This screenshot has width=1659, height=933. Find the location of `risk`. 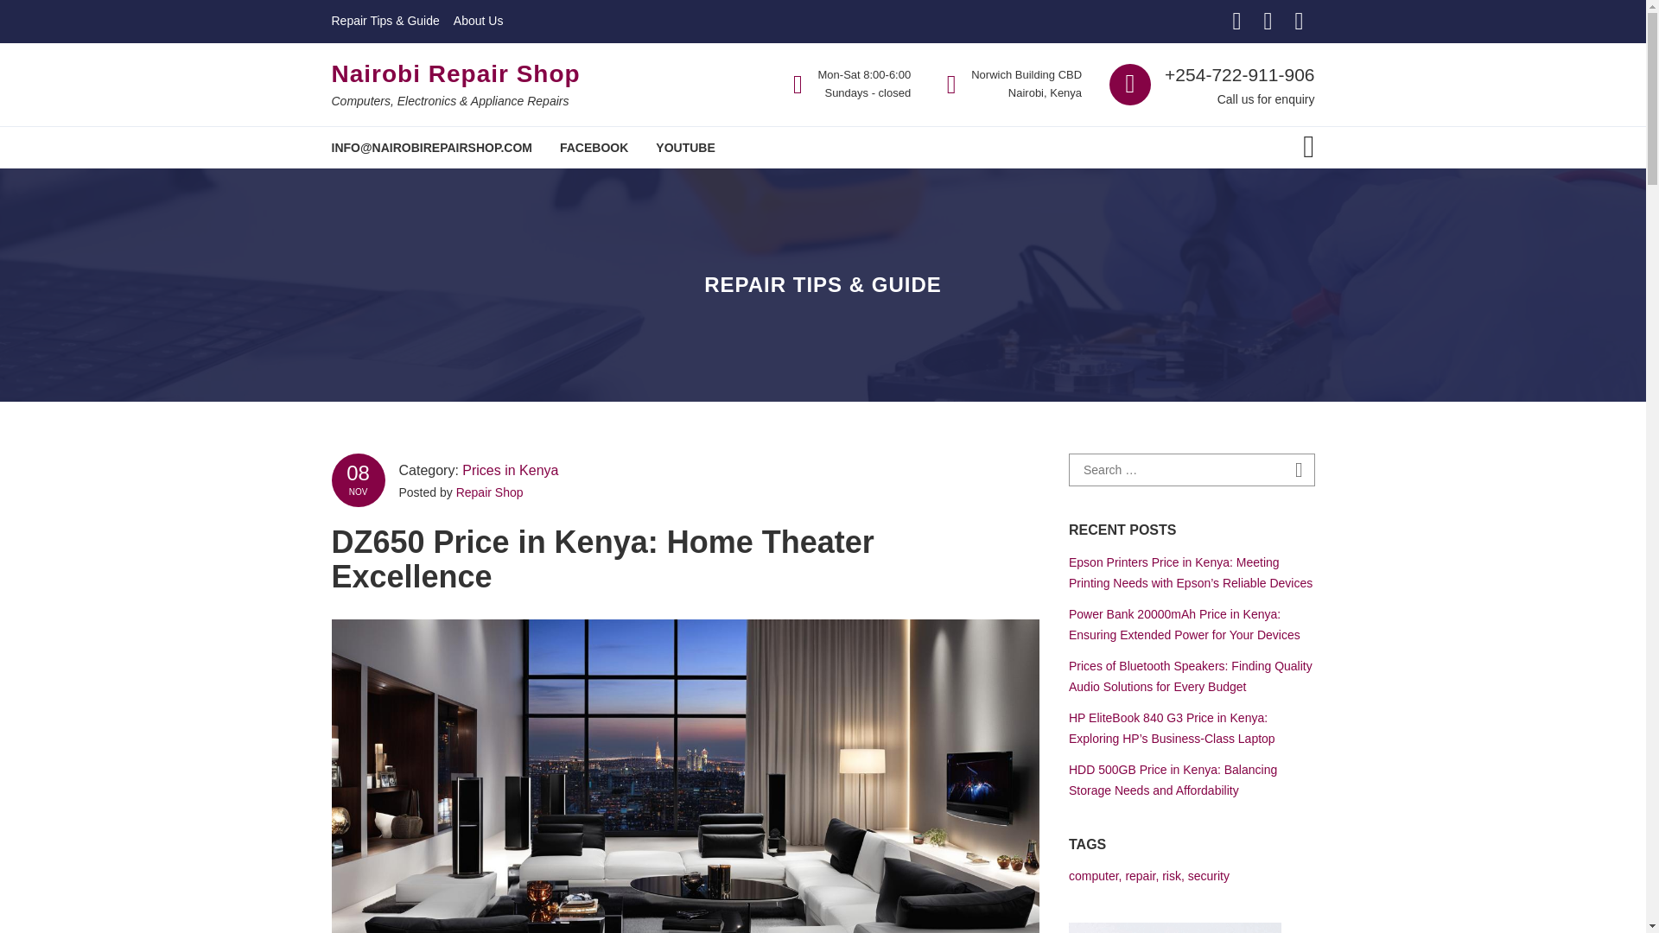

risk is located at coordinates (1172, 875).